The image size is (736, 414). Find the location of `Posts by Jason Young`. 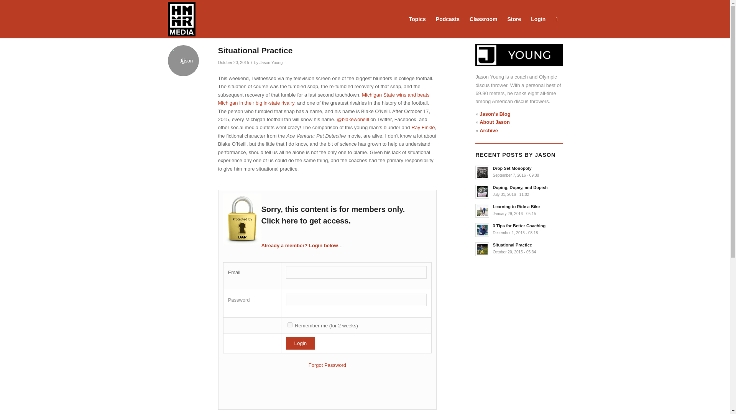

Posts by Jason Young is located at coordinates (271, 62).